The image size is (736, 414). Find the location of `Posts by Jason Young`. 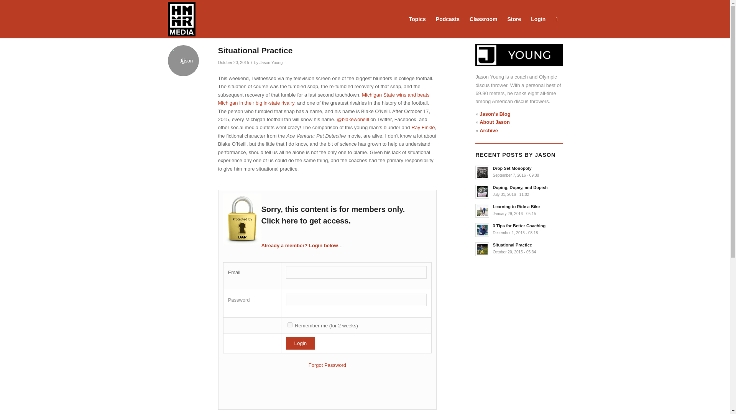

Posts by Jason Young is located at coordinates (271, 62).